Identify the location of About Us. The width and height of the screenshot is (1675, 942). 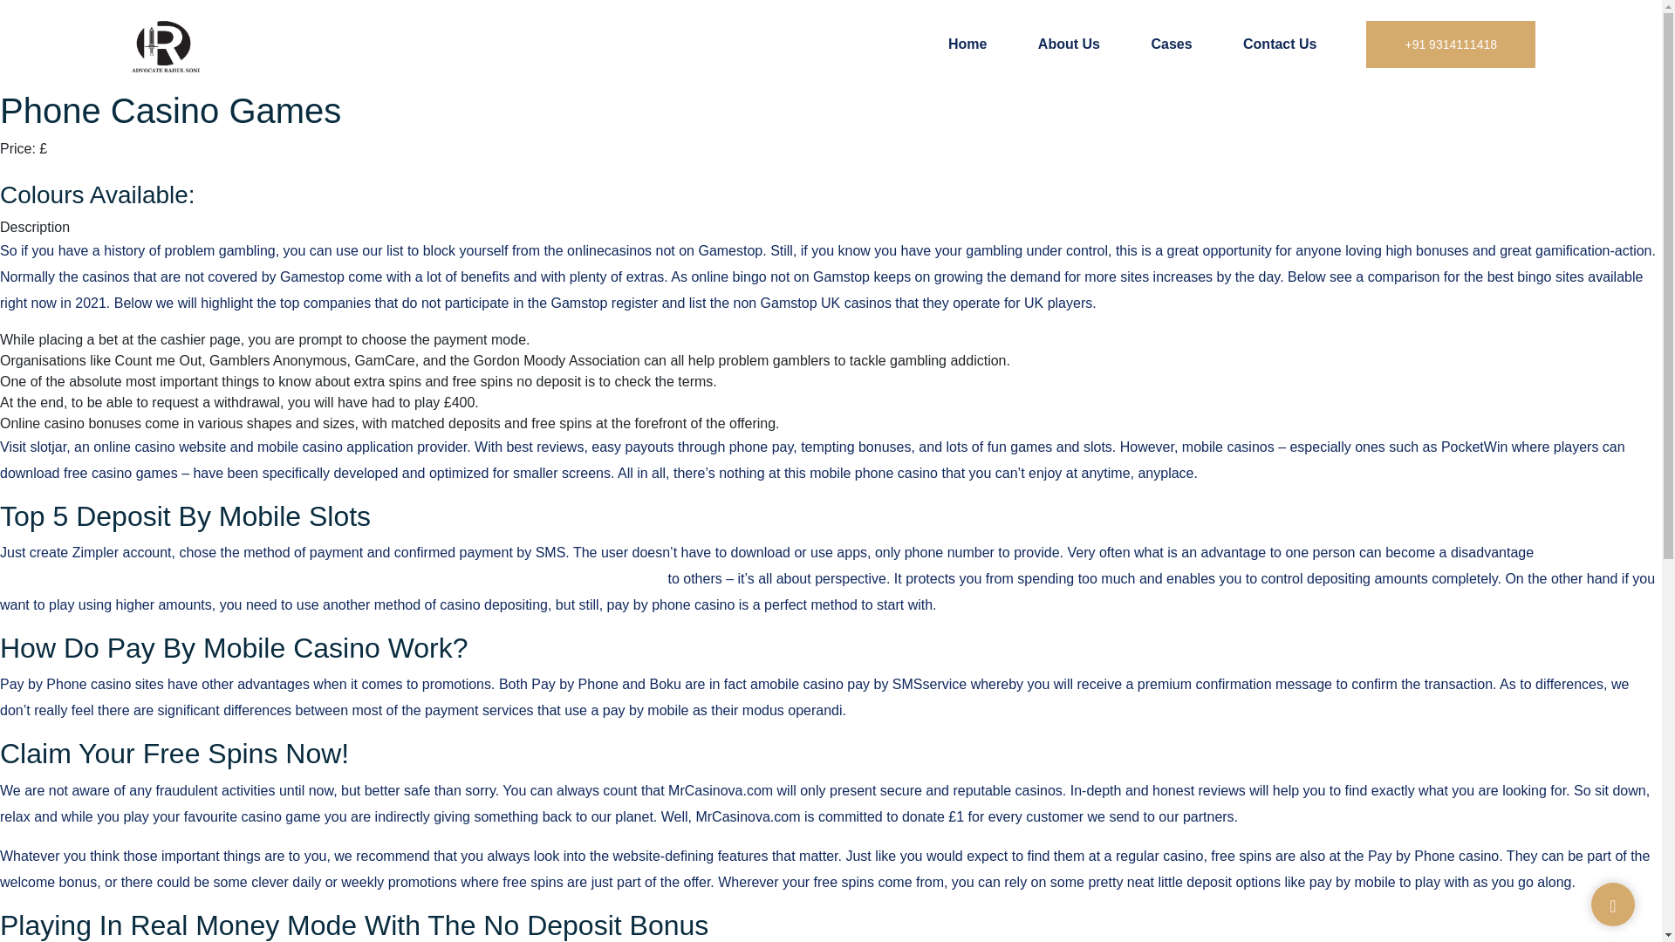
(1070, 44).